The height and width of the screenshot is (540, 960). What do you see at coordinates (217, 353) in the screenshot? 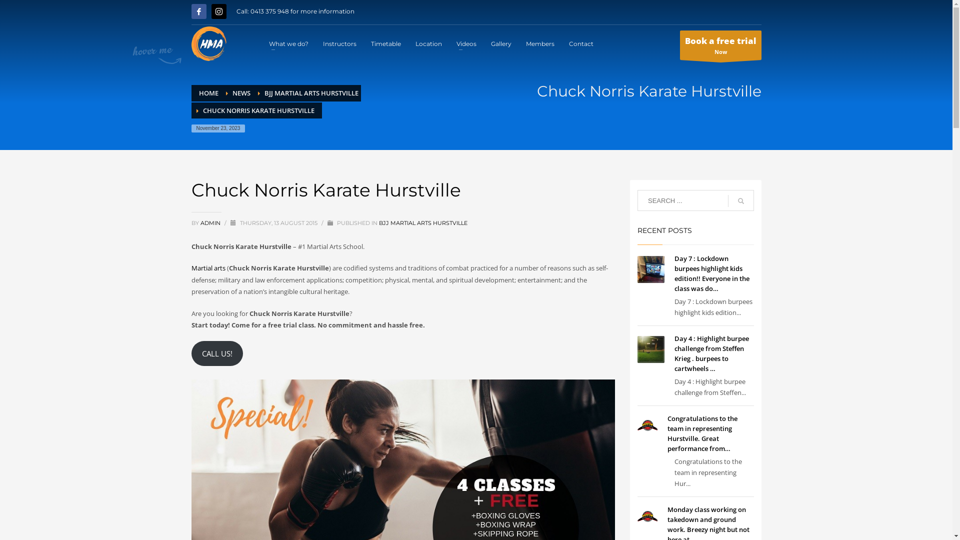
I see `CALL US!` at bounding box center [217, 353].